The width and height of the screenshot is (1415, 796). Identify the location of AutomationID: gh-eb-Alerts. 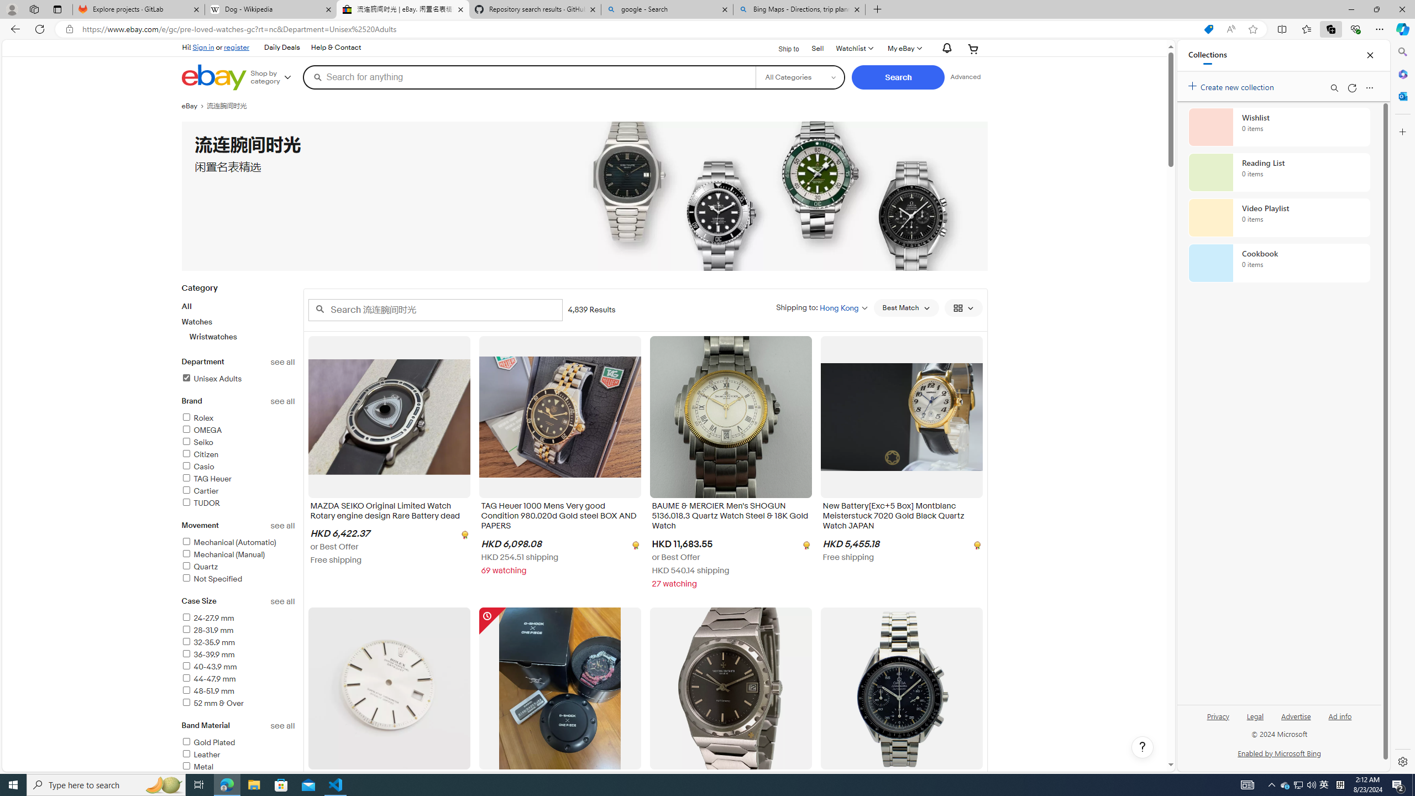
(945, 49).